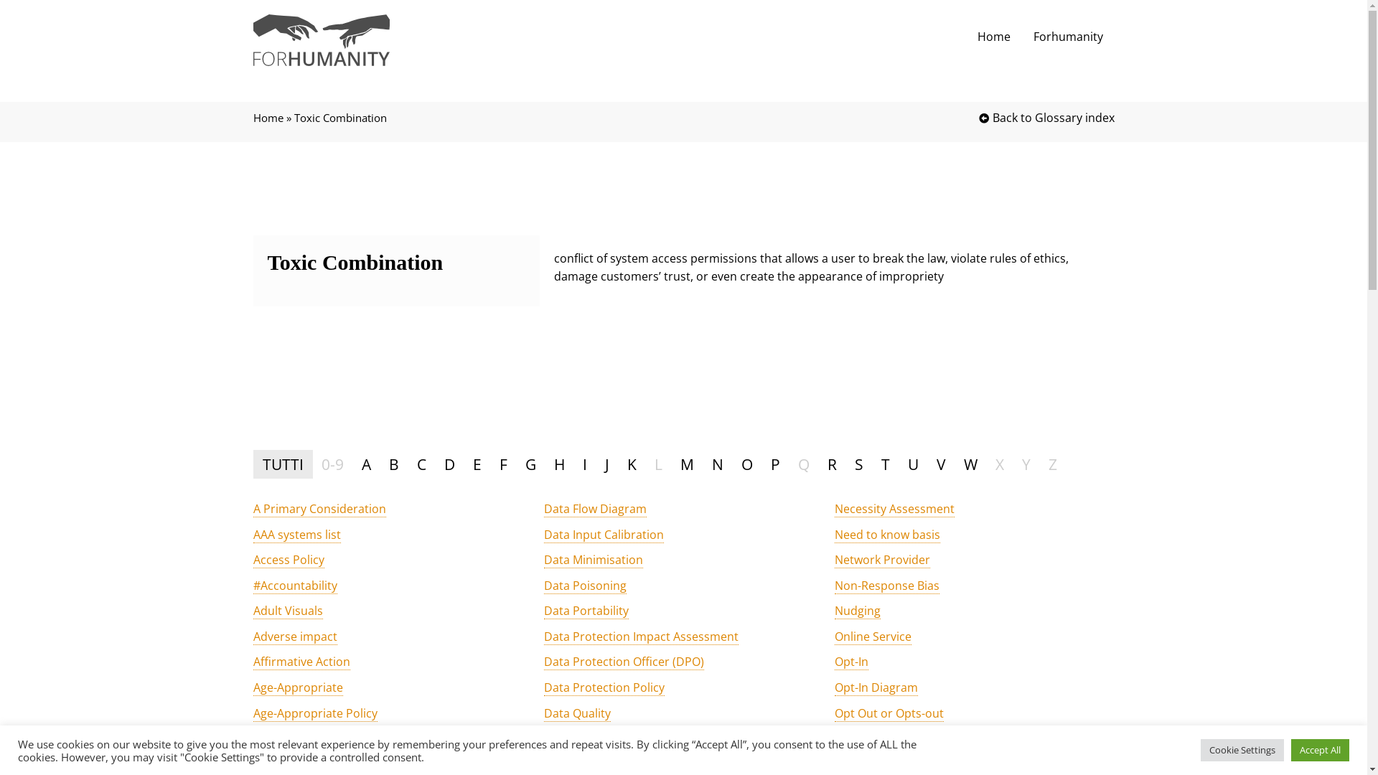 Image resolution: width=1378 pixels, height=775 pixels. Describe the element at coordinates (477, 464) in the screenshot. I see `E` at that location.